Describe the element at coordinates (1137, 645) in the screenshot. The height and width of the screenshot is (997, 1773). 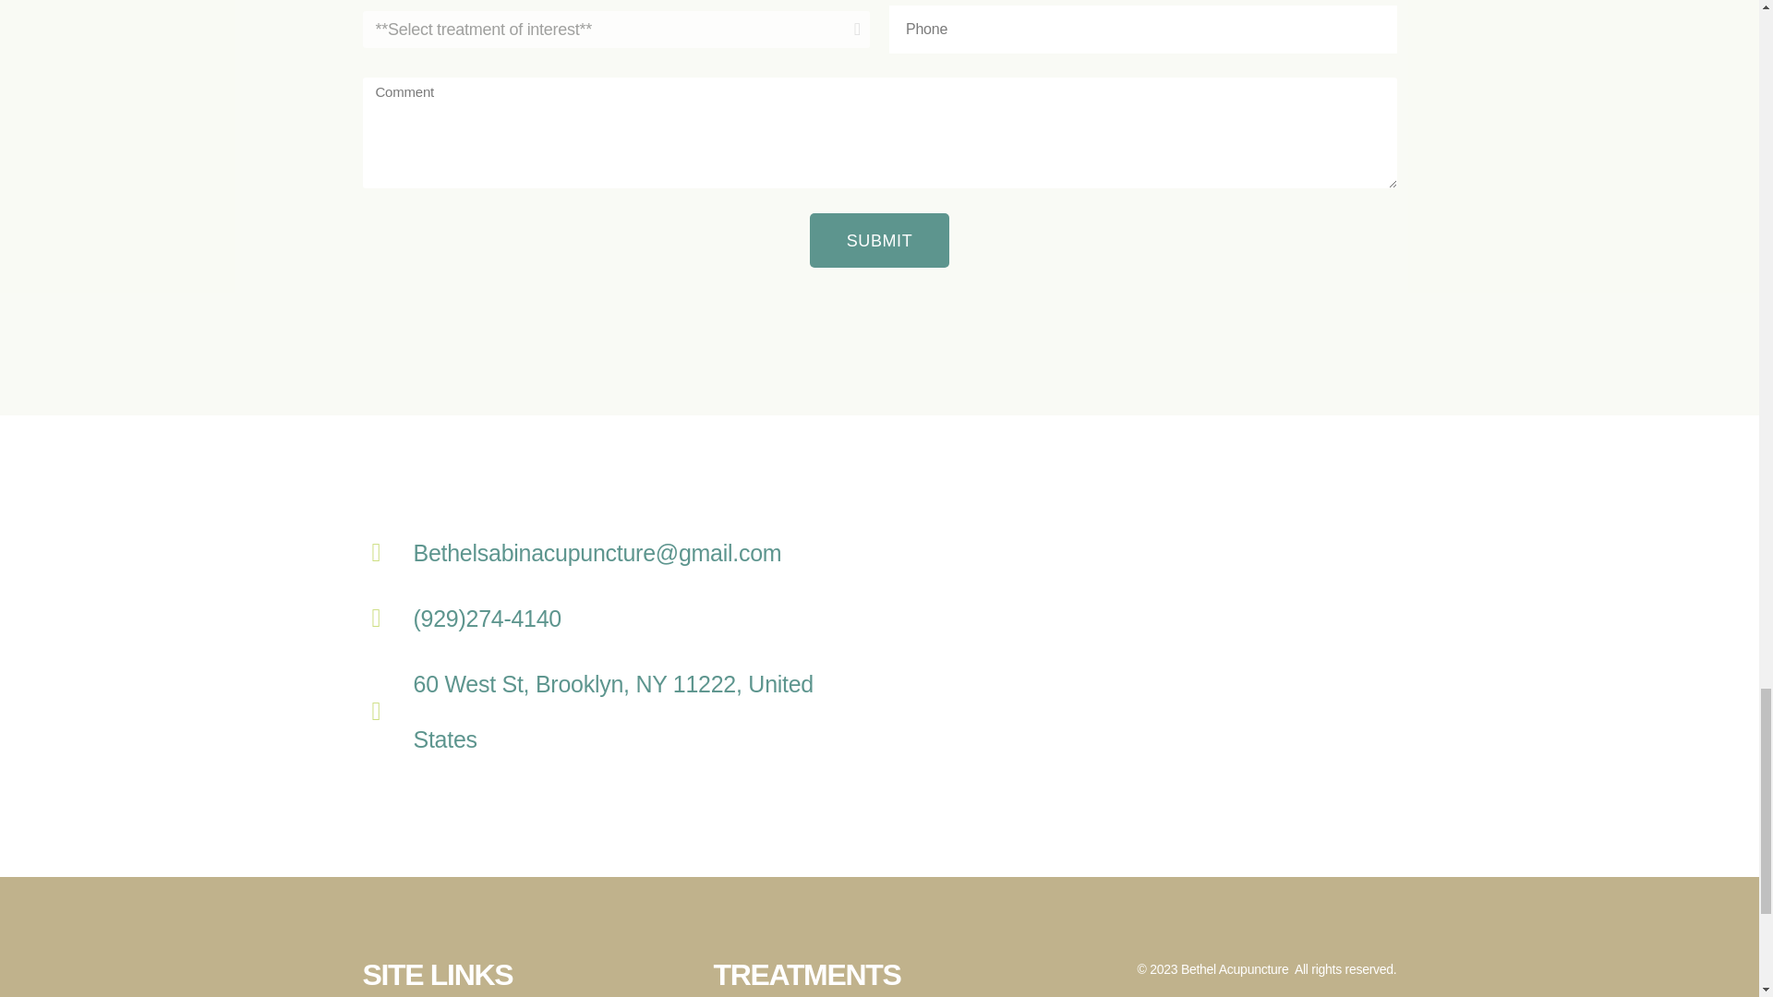
I see ` 60 West St, Brooklyn, NY 11222, United States` at that location.